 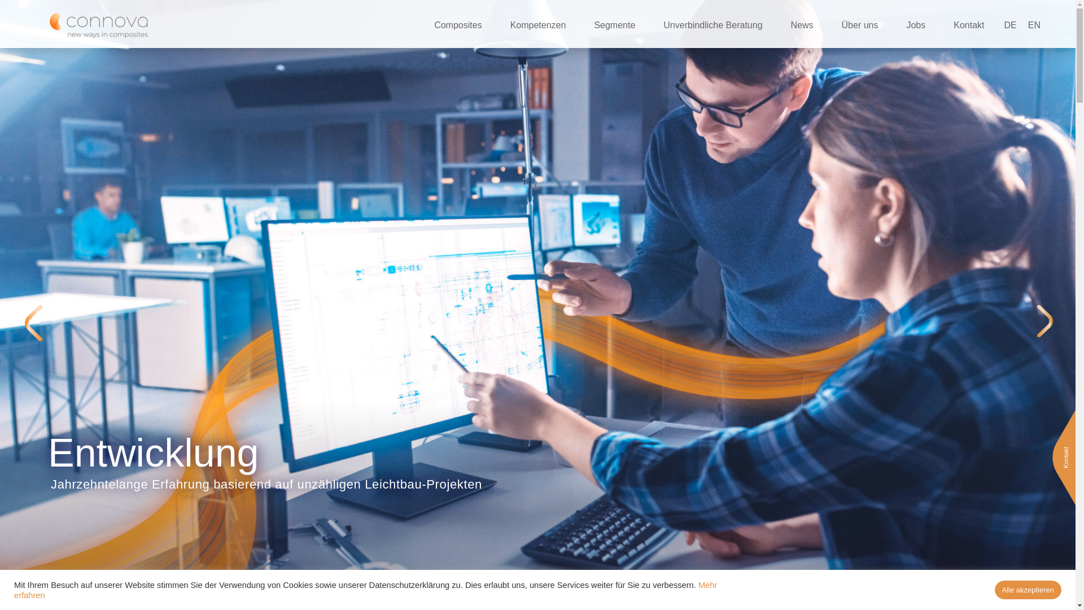 I want to click on Unverbindliche Beratung, so click(x=718, y=25).